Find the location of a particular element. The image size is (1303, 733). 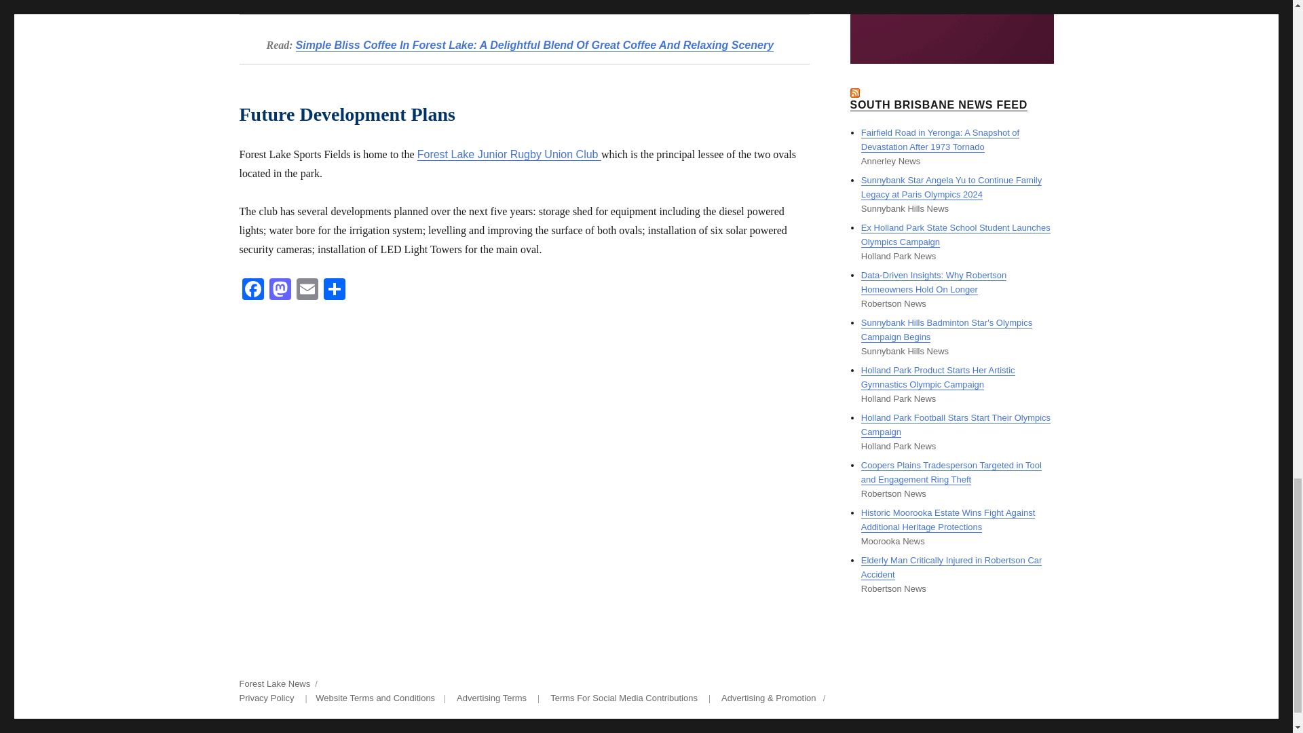

Email is located at coordinates (307, 290).